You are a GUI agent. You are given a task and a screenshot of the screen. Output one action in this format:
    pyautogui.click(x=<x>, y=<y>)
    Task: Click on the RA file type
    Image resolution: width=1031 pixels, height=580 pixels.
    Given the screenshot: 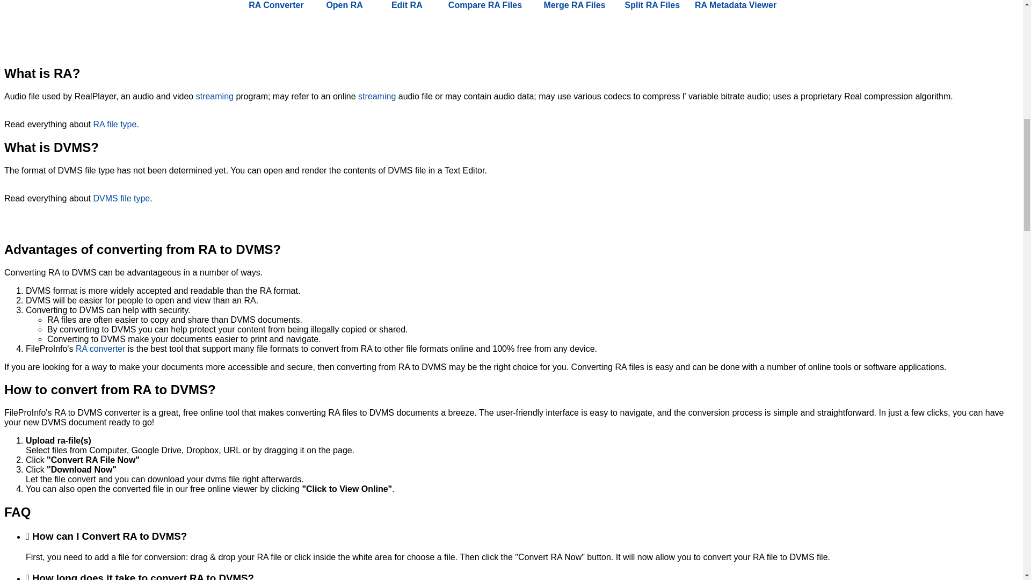 What is the action you would take?
    pyautogui.click(x=114, y=124)
    